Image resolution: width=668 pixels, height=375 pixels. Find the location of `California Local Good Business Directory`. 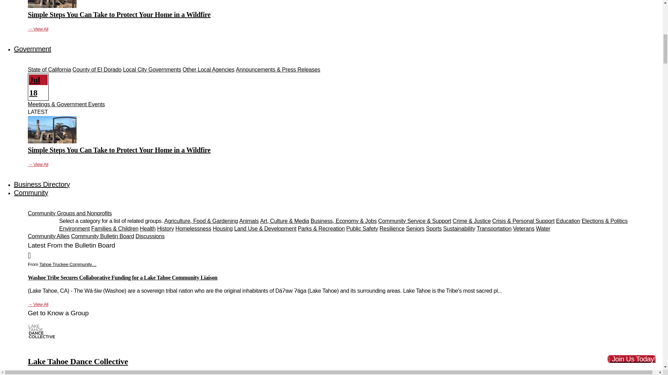

California Local Good Business Directory is located at coordinates (42, 184).